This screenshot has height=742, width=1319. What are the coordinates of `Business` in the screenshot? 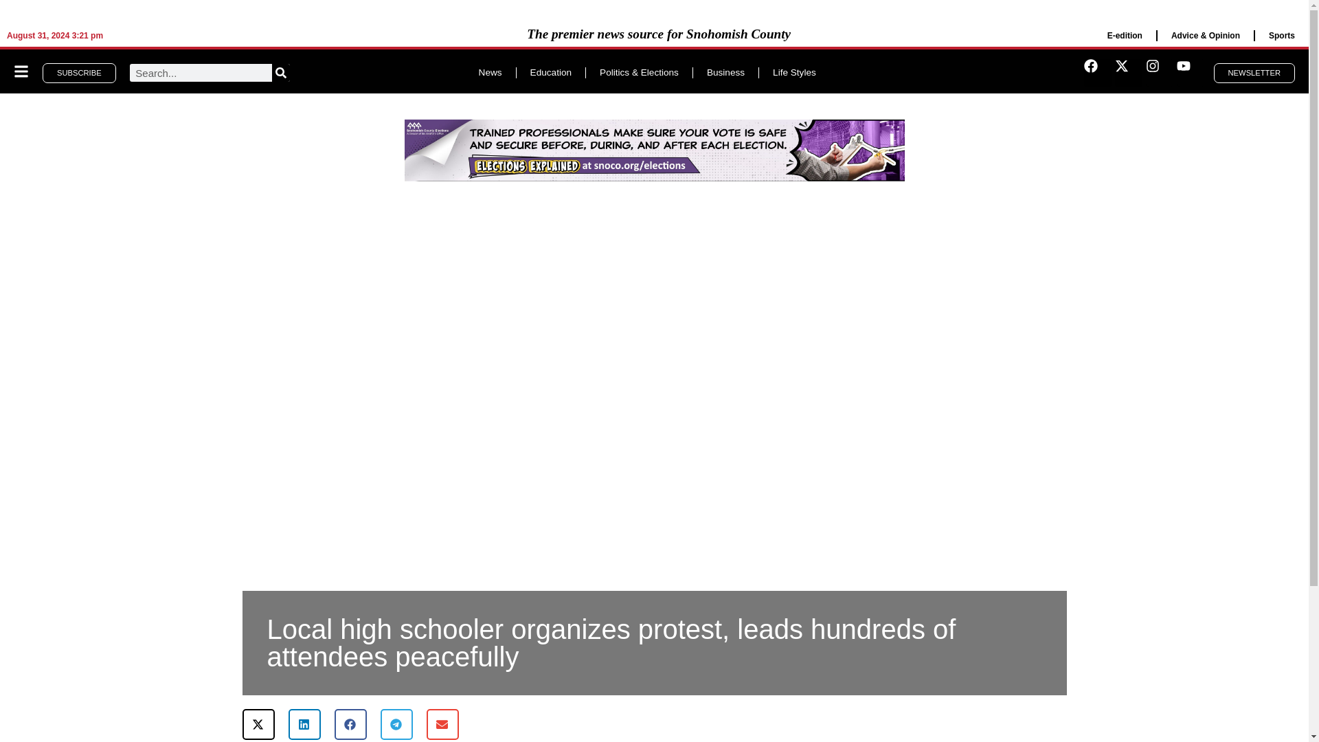 It's located at (725, 73).